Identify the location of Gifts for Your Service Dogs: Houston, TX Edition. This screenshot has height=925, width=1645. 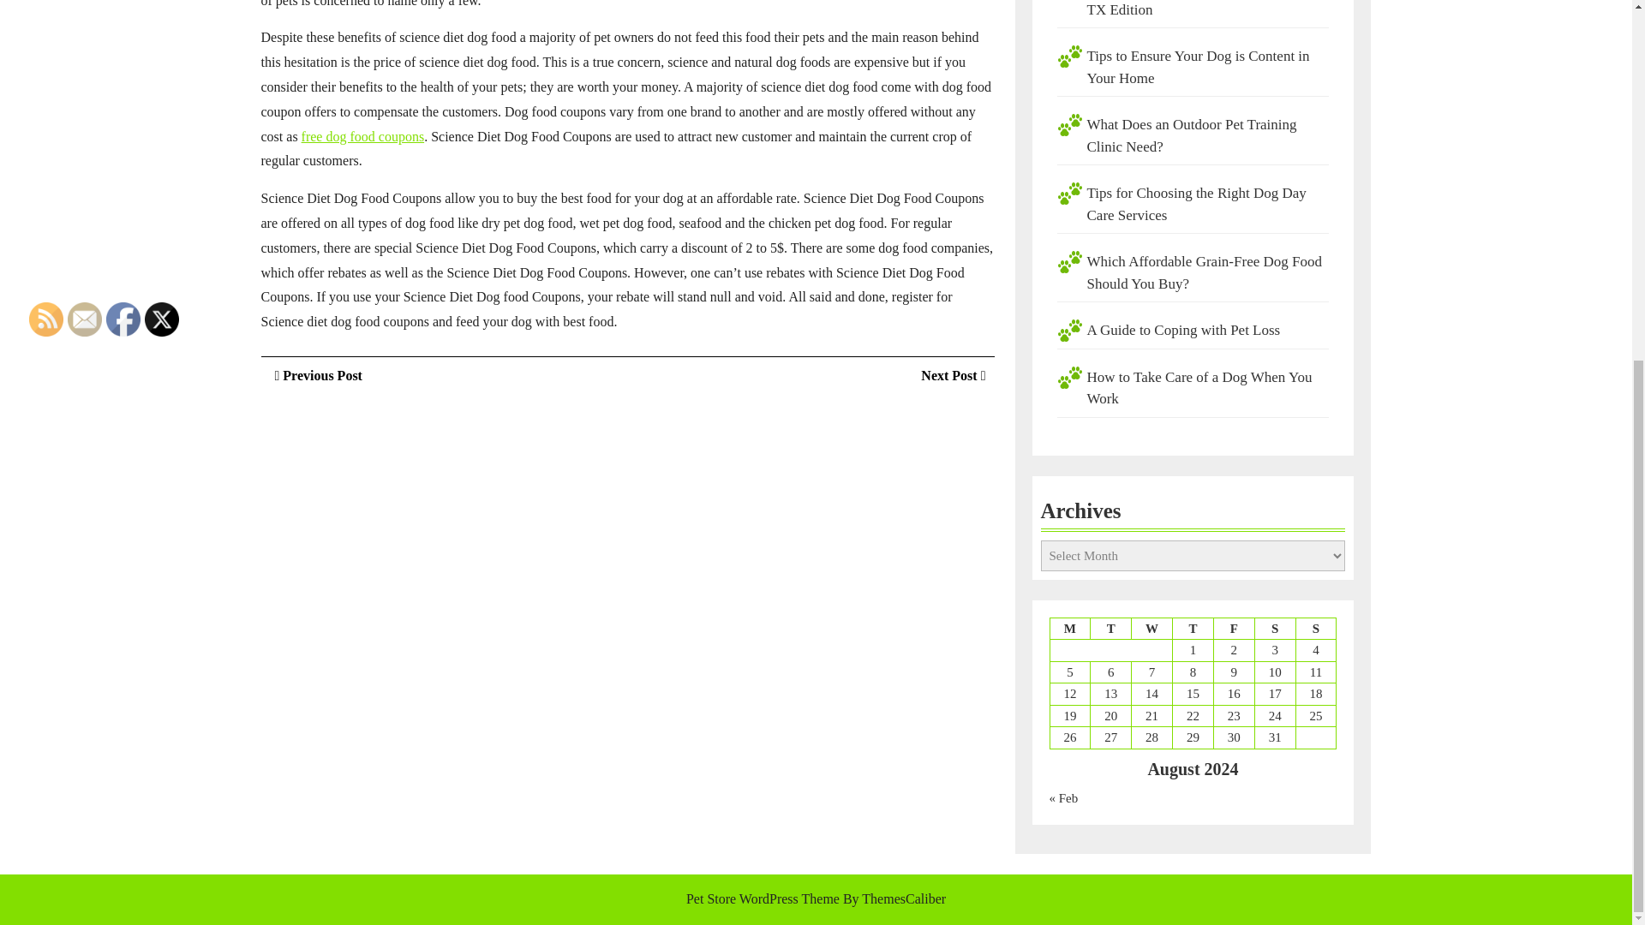
(1151, 629).